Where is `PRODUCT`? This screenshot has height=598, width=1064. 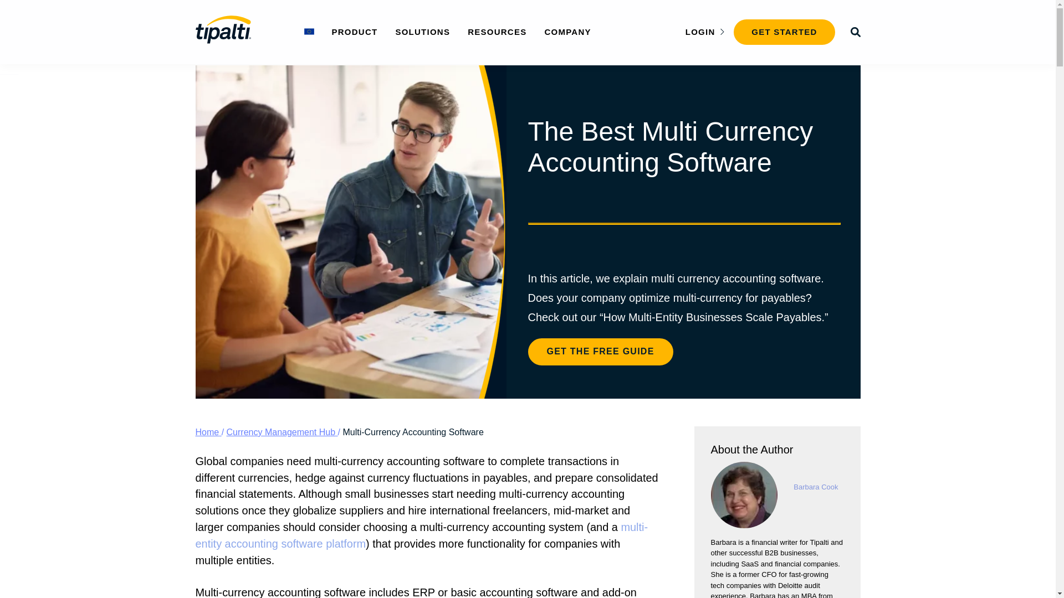
PRODUCT is located at coordinates (354, 31).